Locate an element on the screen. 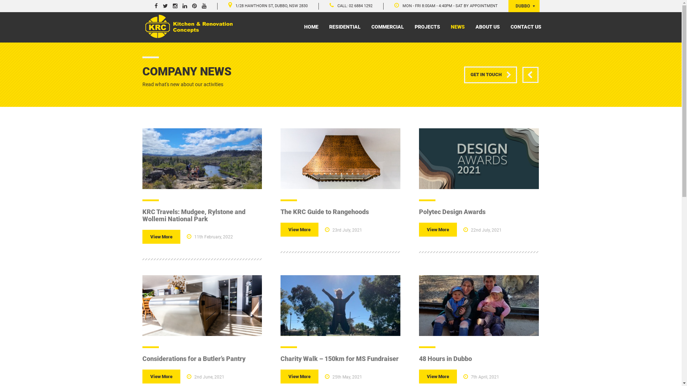 This screenshot has height=386, width=687. View More is located at coordinates (438, 377).